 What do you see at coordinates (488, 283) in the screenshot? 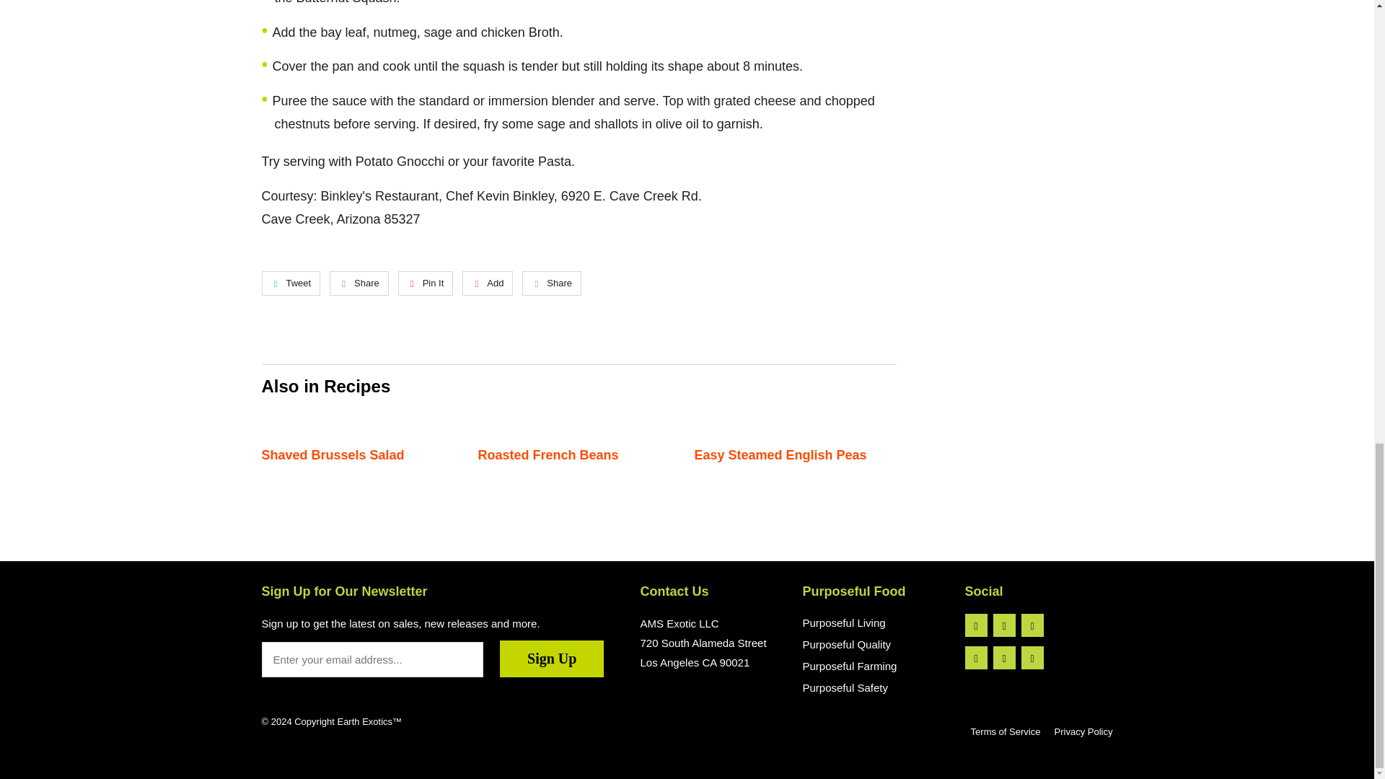
I see `Add` at bounding box center [488, 283].